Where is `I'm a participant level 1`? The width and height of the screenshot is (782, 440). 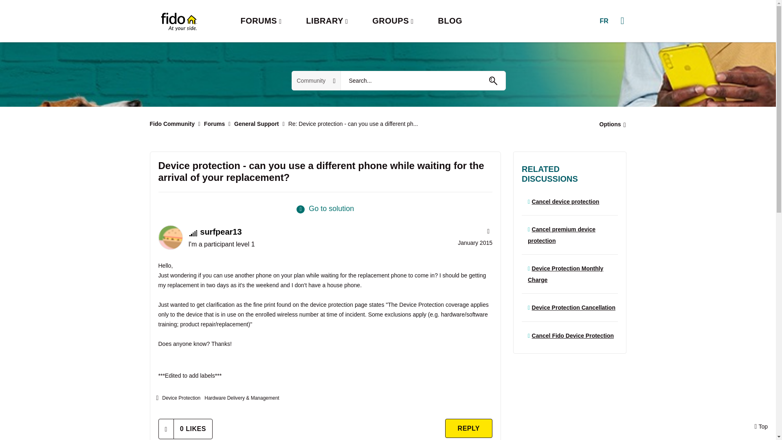
I'm a participant level 1 is located at coordinates (193, 233).